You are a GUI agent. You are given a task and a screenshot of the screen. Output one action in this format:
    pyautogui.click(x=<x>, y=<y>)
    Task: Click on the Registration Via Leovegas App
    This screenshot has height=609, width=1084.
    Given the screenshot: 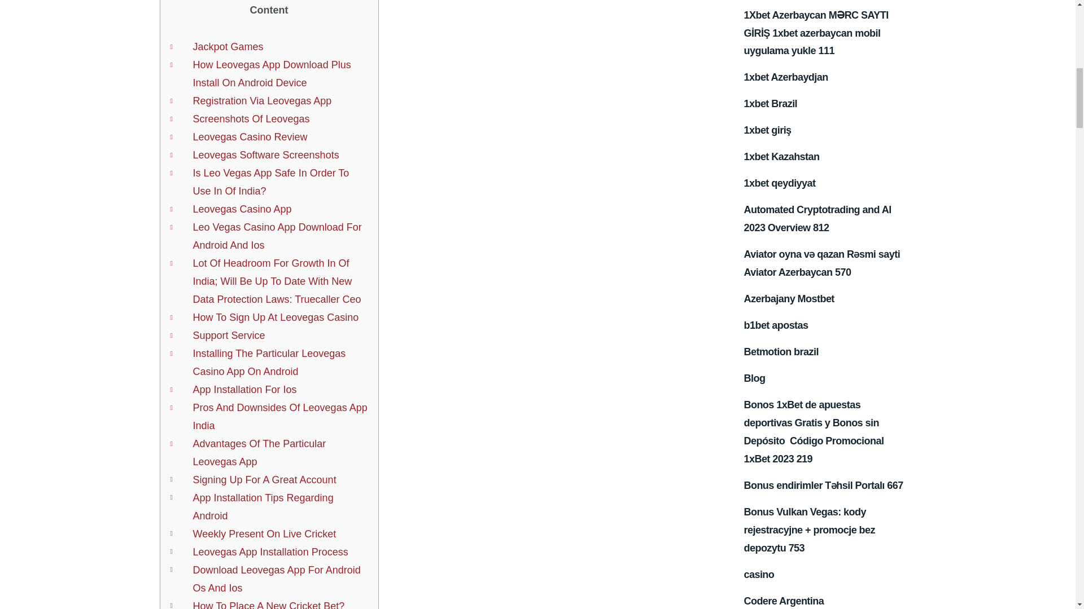 What is the action you would take?
    pyautogui.click(x=262, y=100)
    